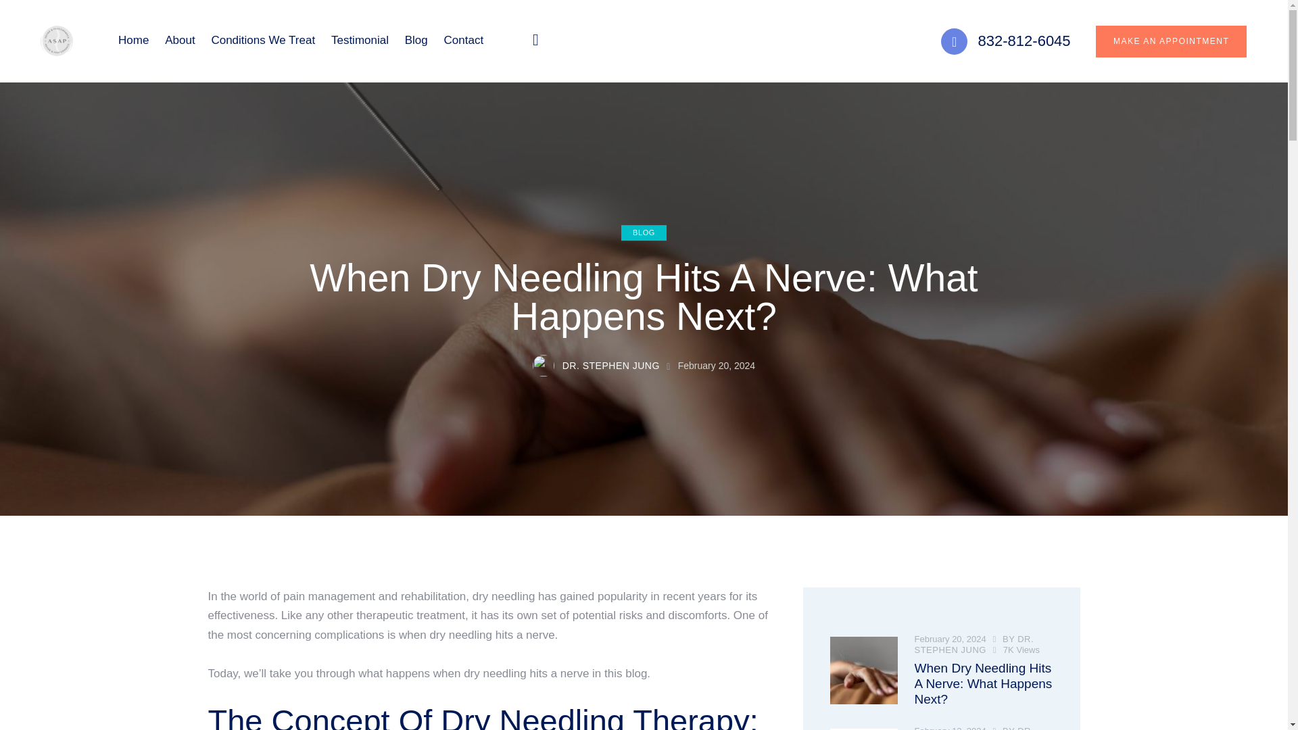 The image size is (1298, 730). What do you see at coordinates (134, 41) in the screenshot?
I see `Home` at bounding box center [134, 41].